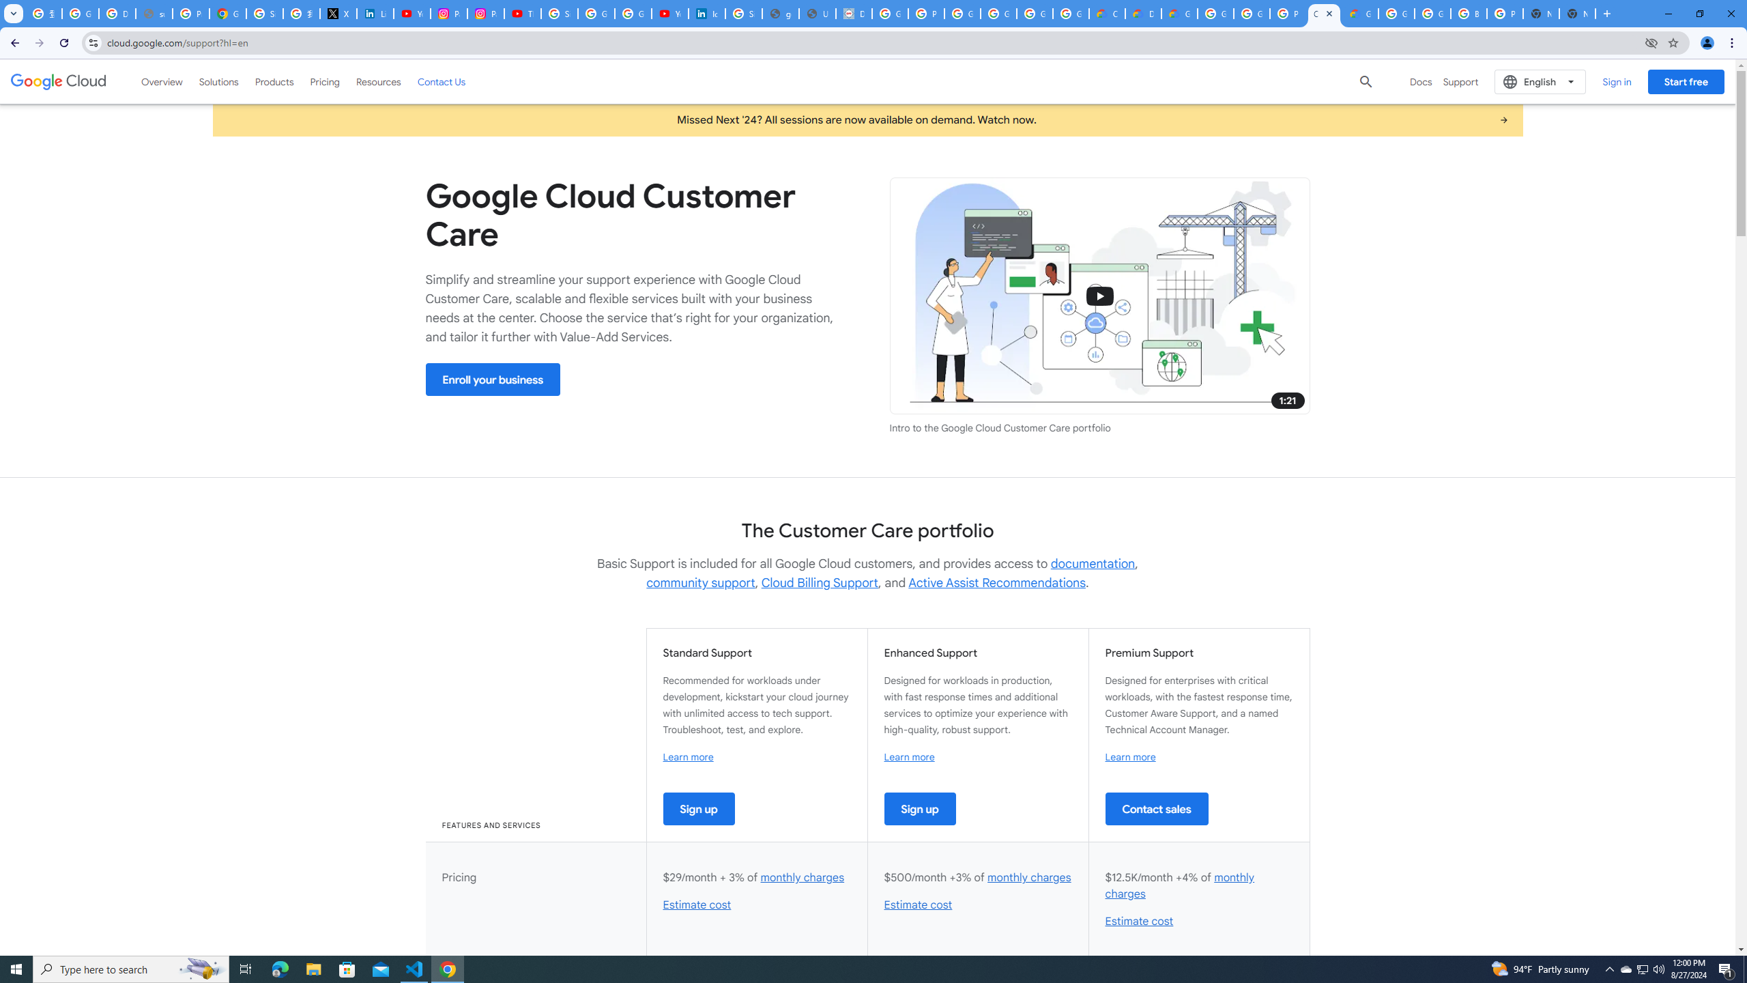 The image size is (1747, 983). What do you see at coordinates (1130, 756) in the screenshot?
I see `Learn more` at bounding box center [1130, 756].